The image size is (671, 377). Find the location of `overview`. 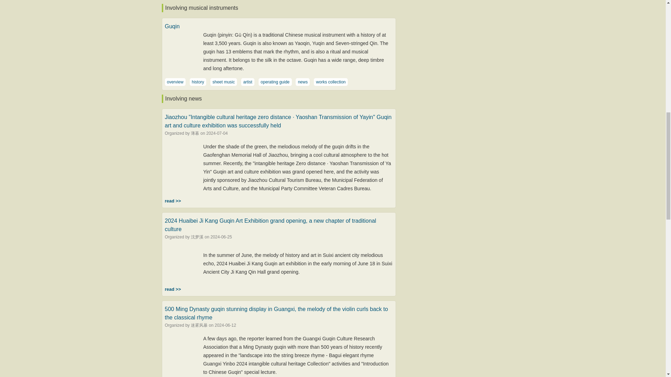

overview is located at coordinates (175, 82).